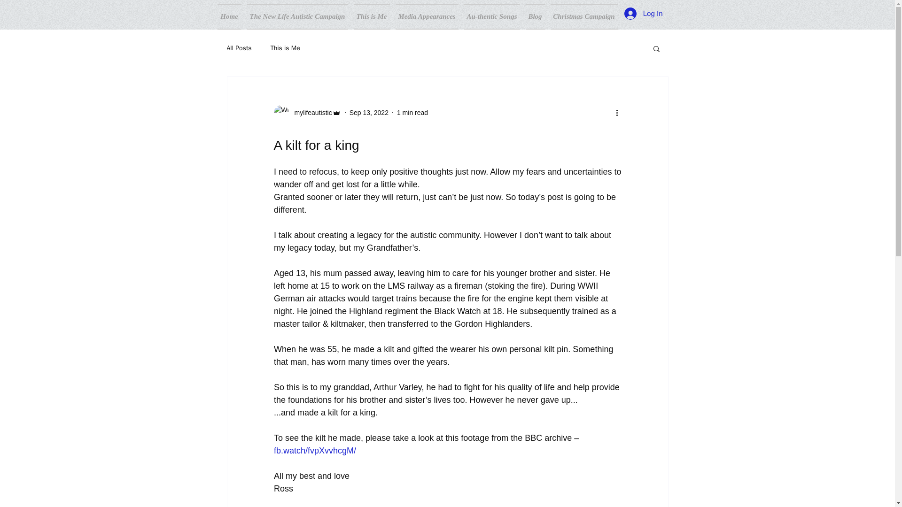 This screenshot has height=507, width=902. Describe the element at coordinates (230, 16) in the screenshot. I see `Home` at that location.